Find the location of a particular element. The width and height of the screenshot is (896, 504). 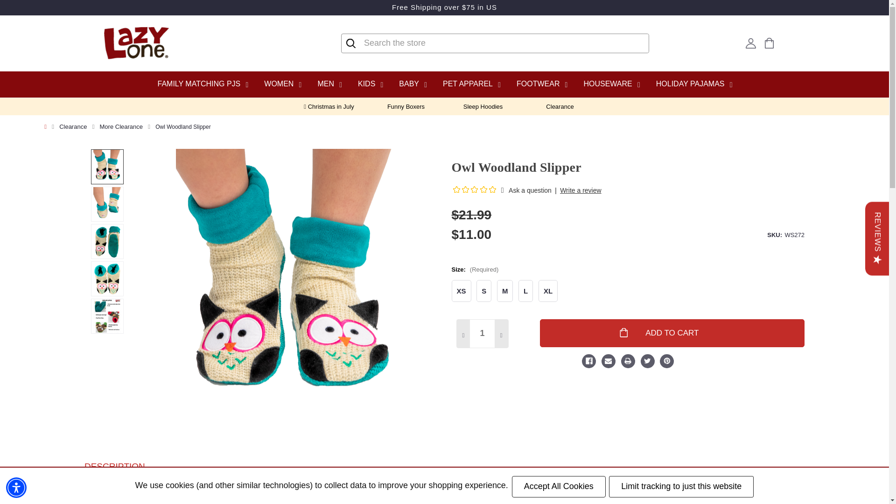

PayPal Message 1 is located at coordinates (579, 257).